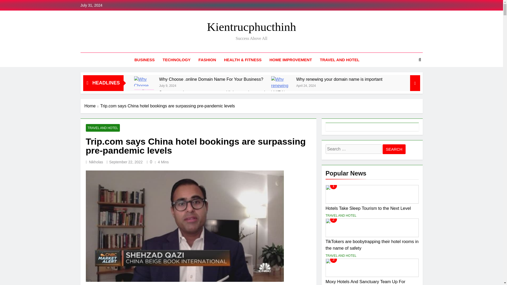  What do you see at coordinates (92, 106) in the screenshot?
I see `Home` at bounding box center [92, 106].